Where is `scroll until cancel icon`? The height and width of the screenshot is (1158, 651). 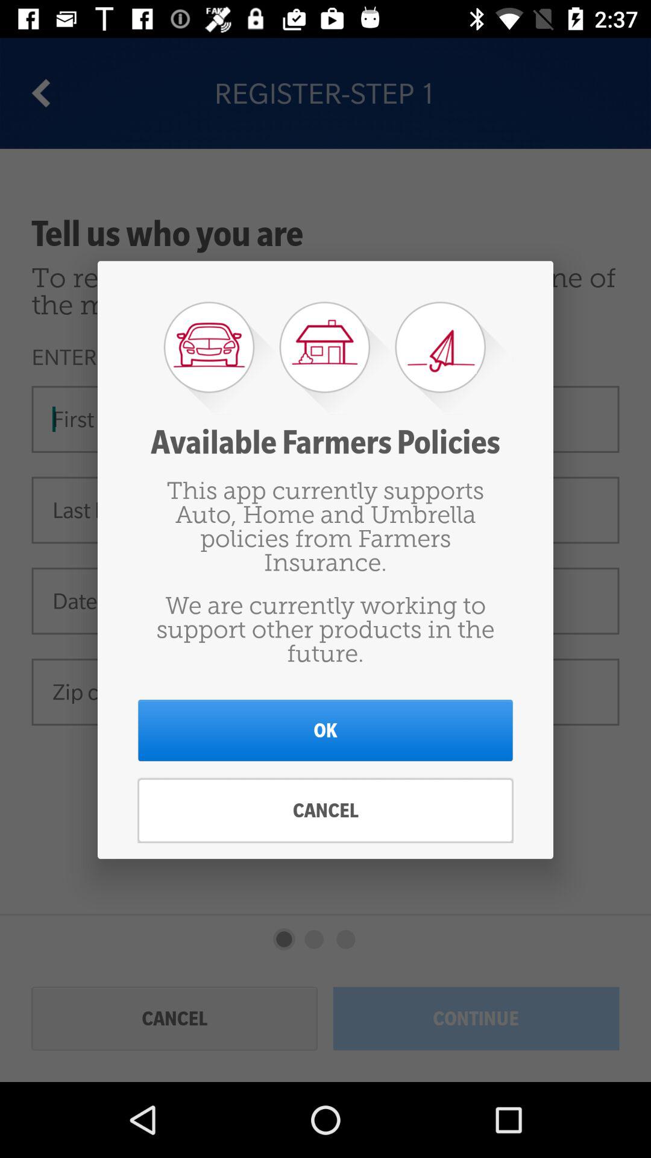
scroll until cancel icon is located at coordinates (325, 811).